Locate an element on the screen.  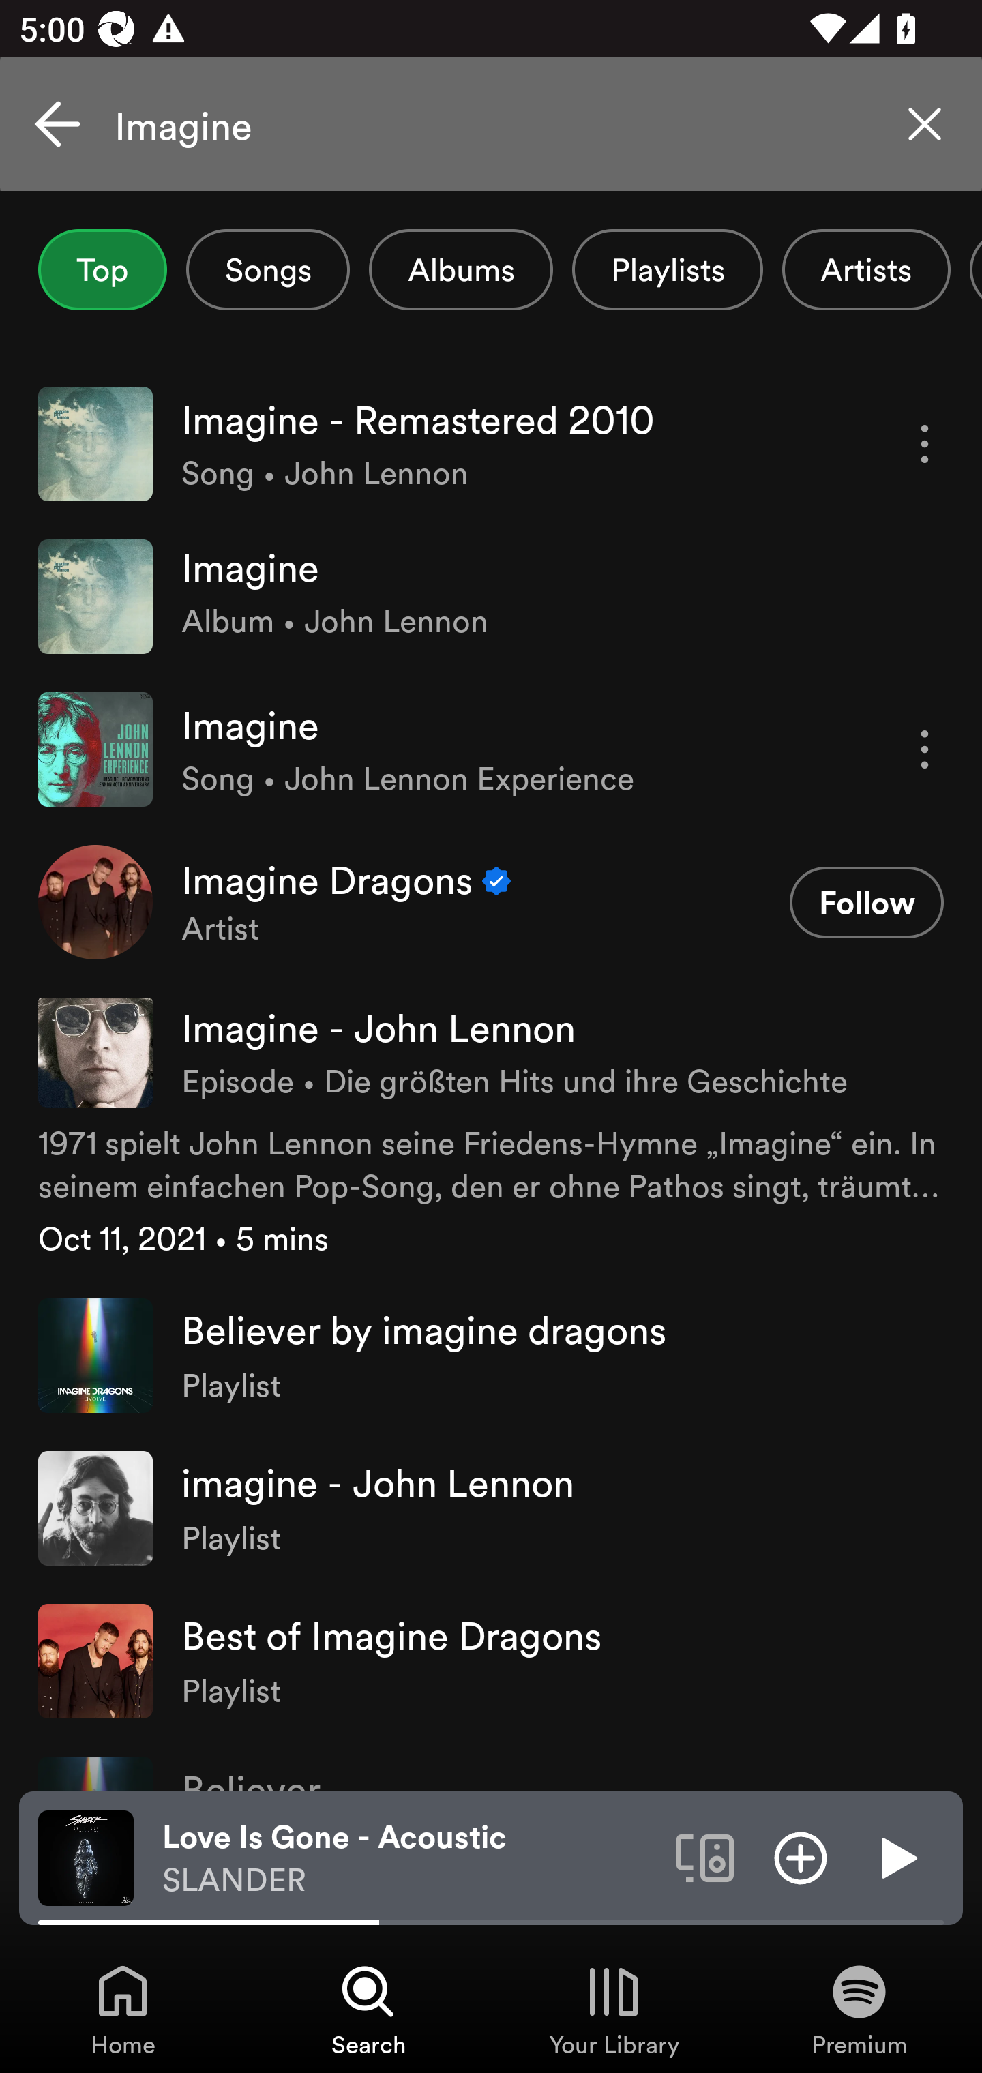
Best of Imagine Dragons Playlist is located at coordinates (491, 1660).